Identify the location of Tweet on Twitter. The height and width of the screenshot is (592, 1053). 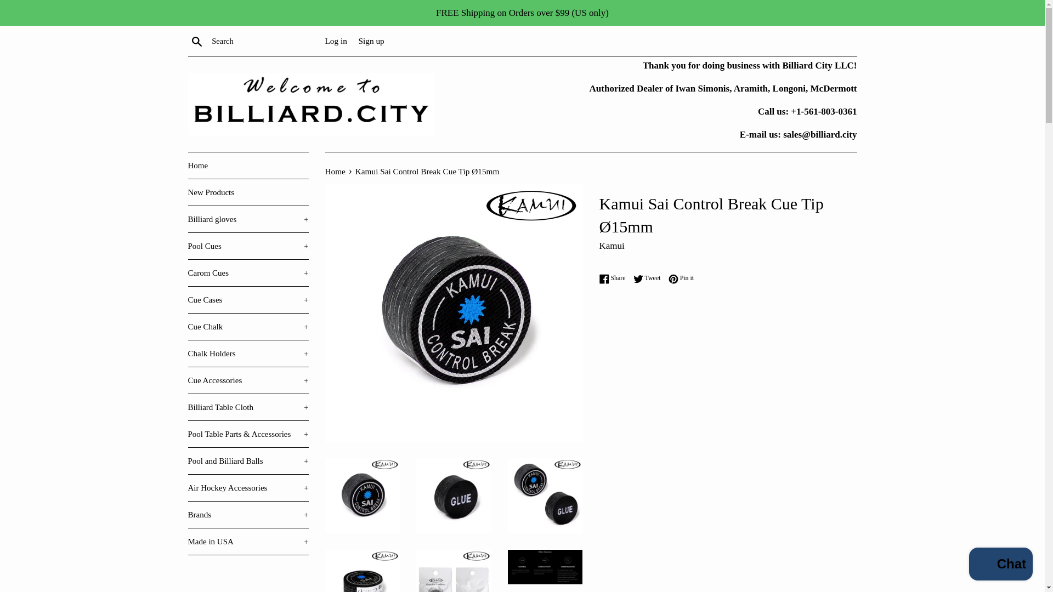
(650, 278).